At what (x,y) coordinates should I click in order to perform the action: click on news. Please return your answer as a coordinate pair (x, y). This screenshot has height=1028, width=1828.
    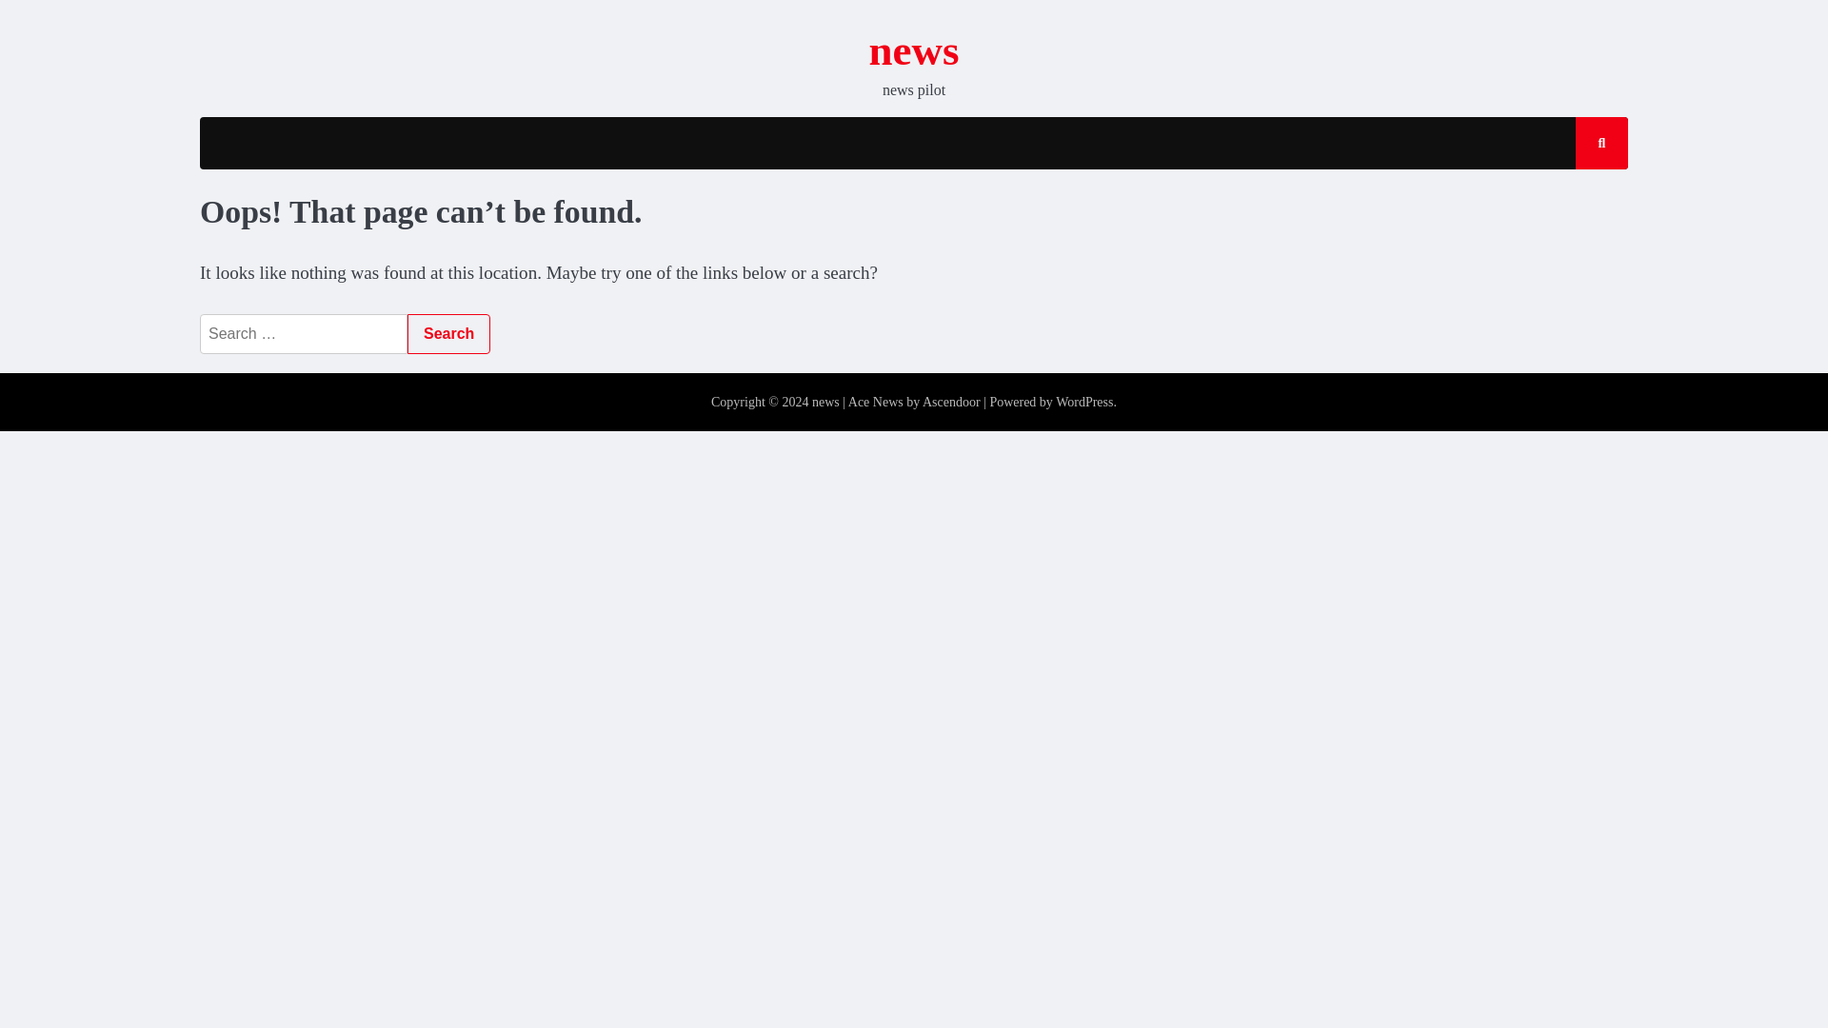
    Looking at the image, I should click on (825, 402).